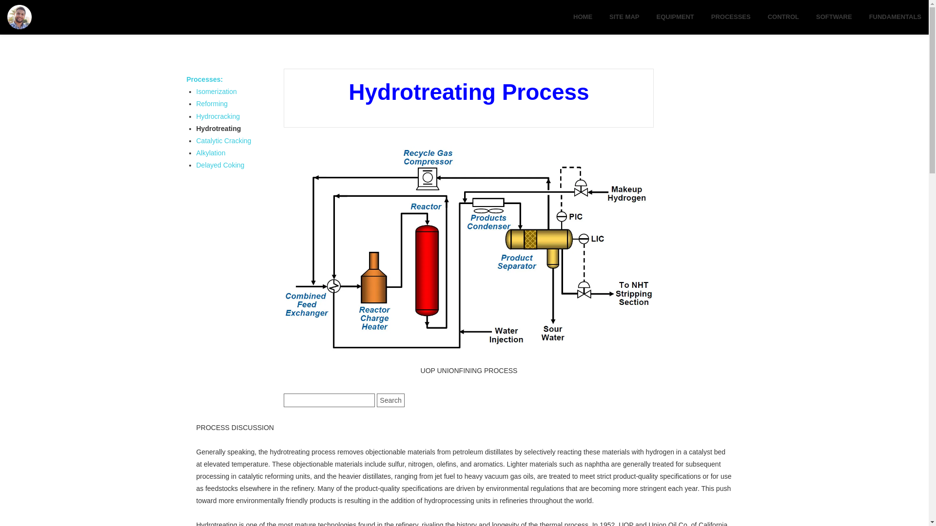  What do you see at coordinates (220, 165) in the screenshot?
I see `Delayed Coking` at bounding box center [220, 165].